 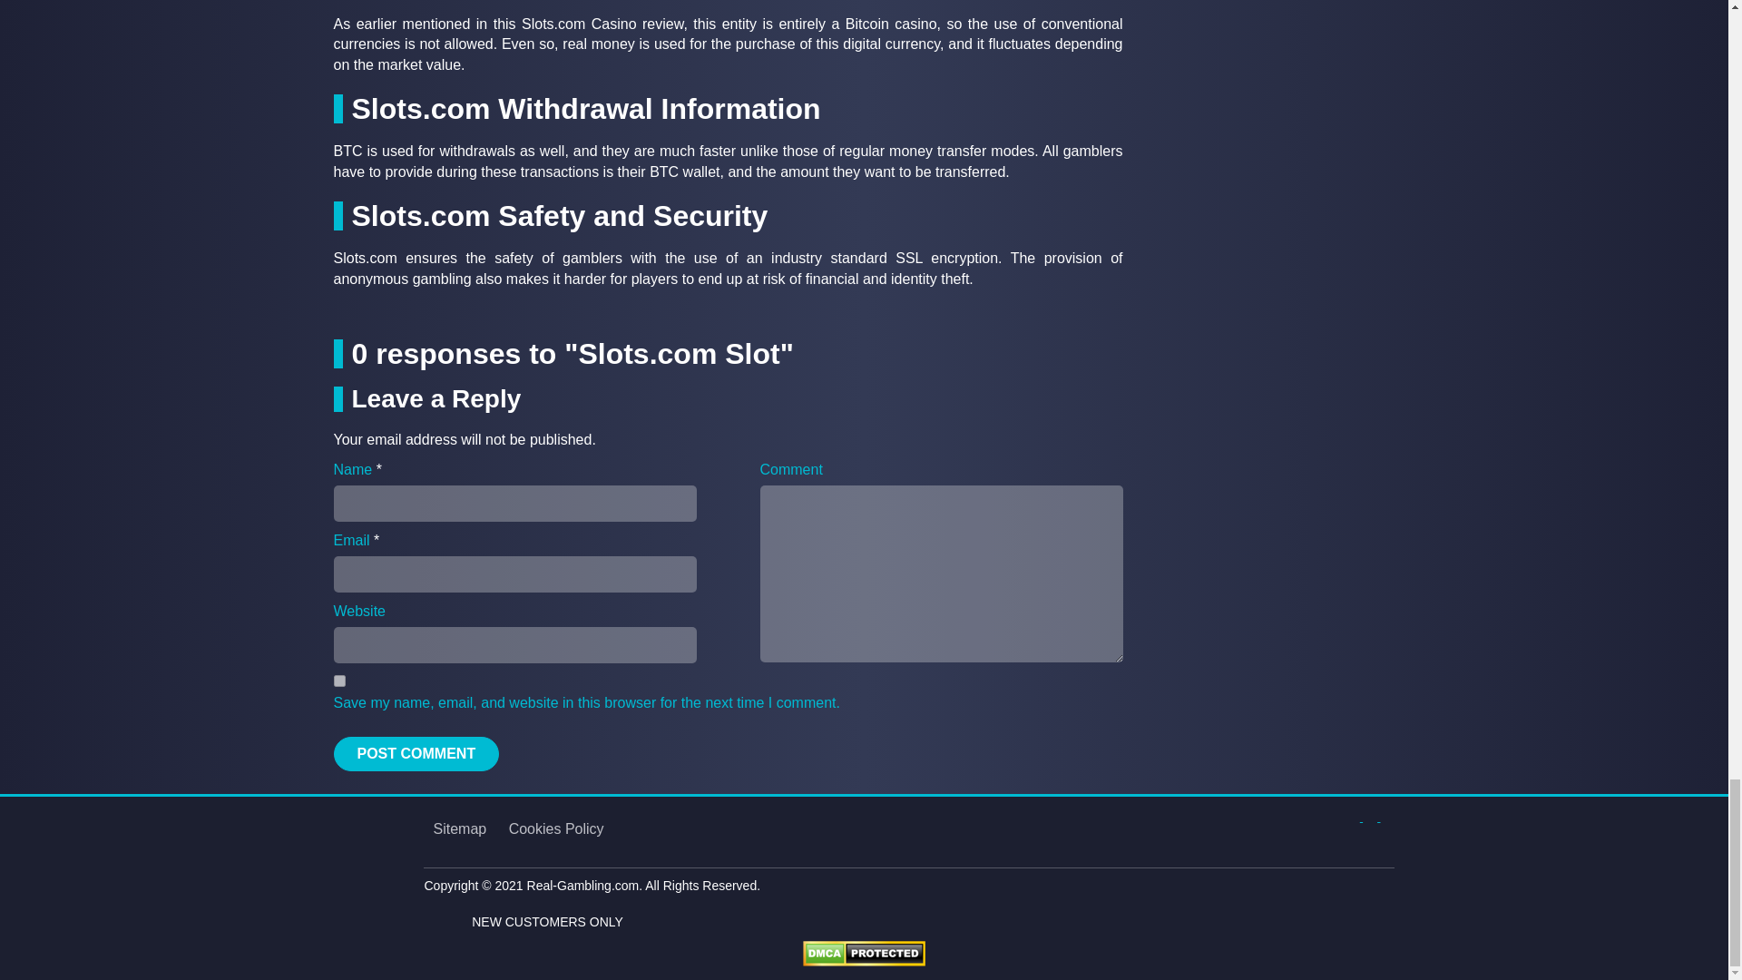 I want to click on DMCA.com Protection Status, so click(x=864, y=953).